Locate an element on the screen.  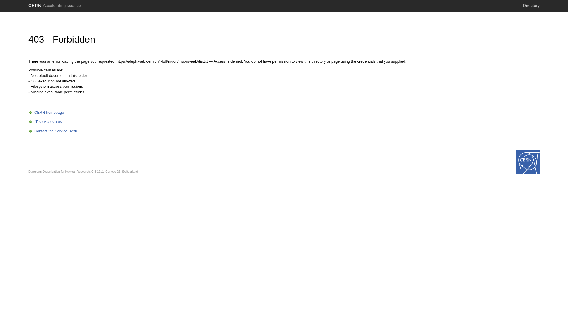
CERN Accelerating science is located at coordinates (55, 6).